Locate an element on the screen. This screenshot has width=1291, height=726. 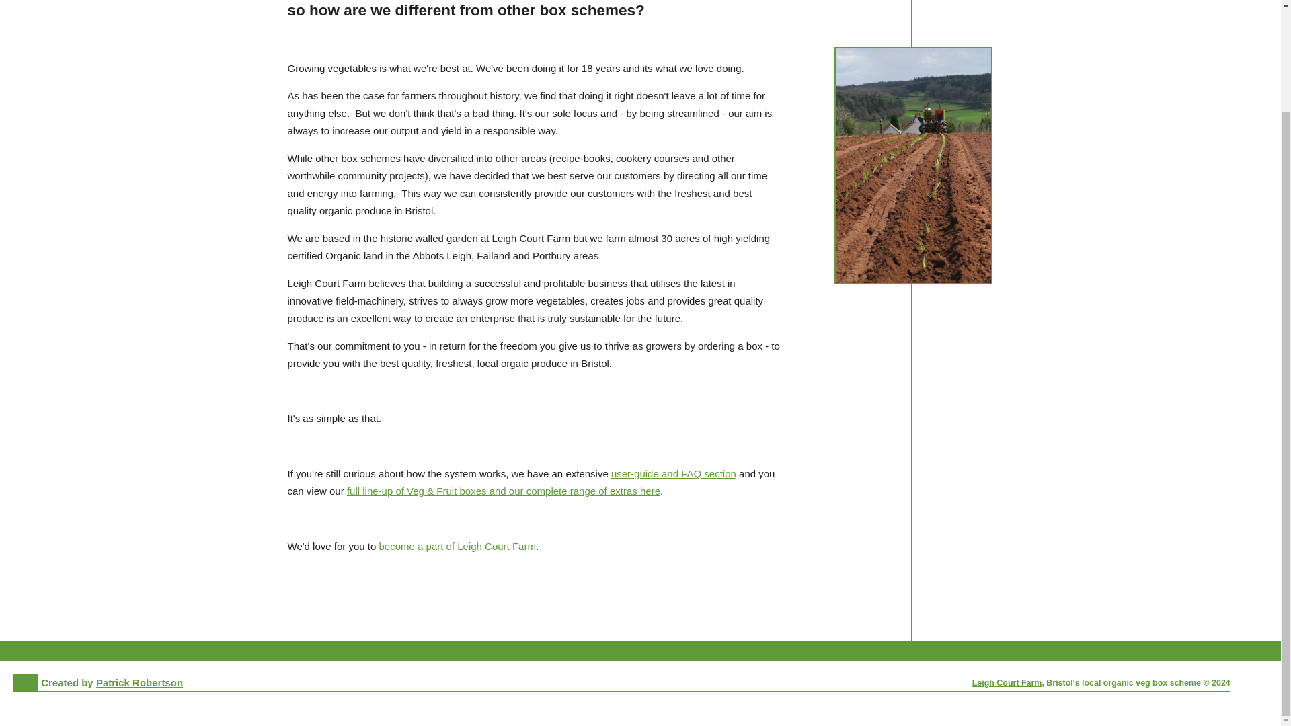
become a part of Leigh Court Farm is located at coordinates (457, 546).